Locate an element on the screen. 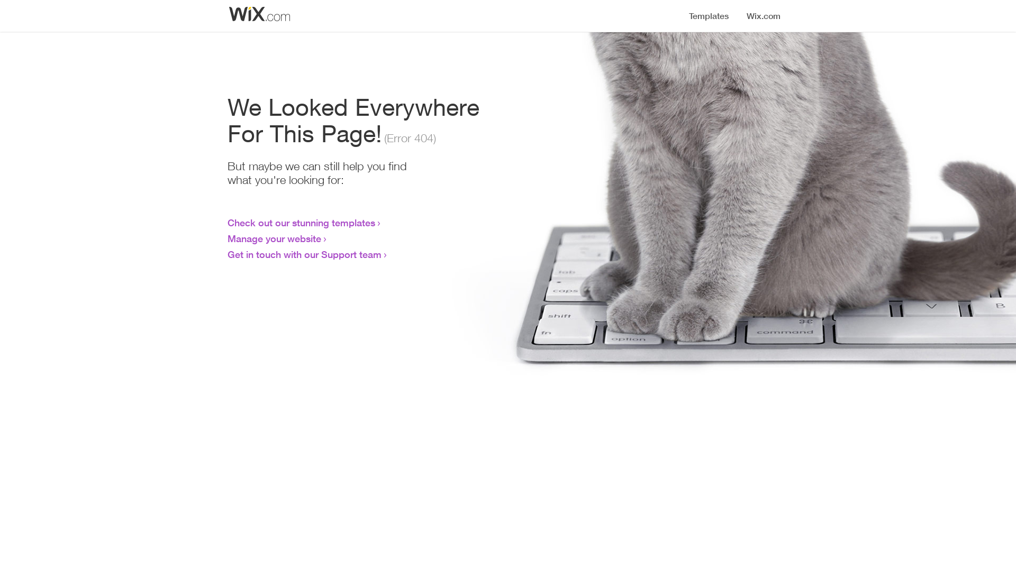 This screenshot has height=571, width=1016. Check out our stunning templates is located at coordinates (302, 223).